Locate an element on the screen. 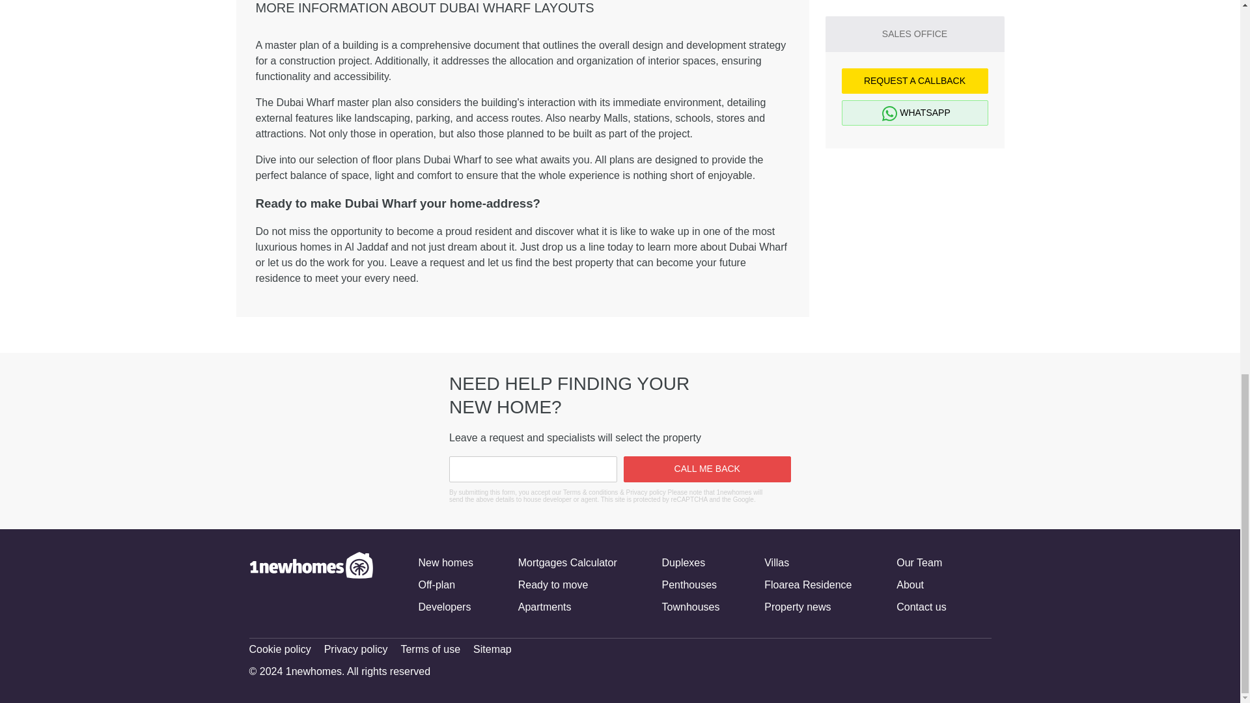  Duplexes is located at coordinates (684, 562).